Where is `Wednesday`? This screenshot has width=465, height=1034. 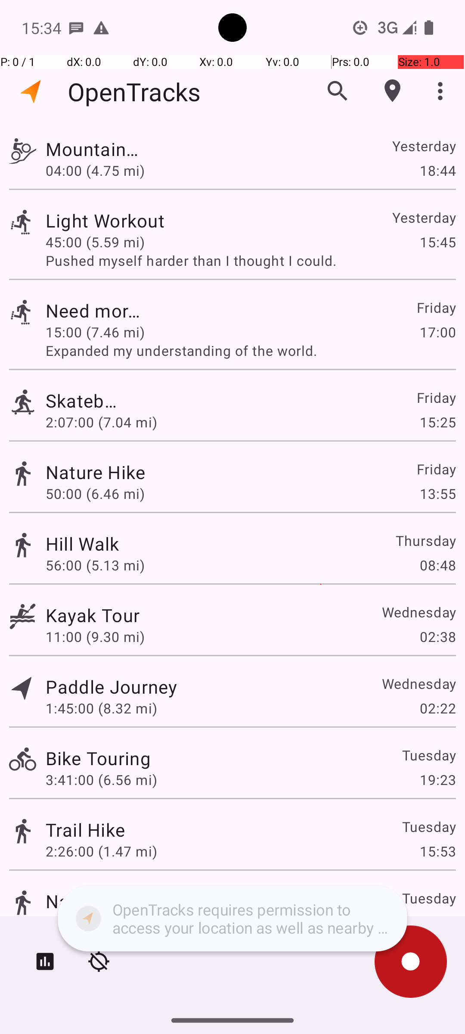 Wednesday is located at coordinates (418, 612).